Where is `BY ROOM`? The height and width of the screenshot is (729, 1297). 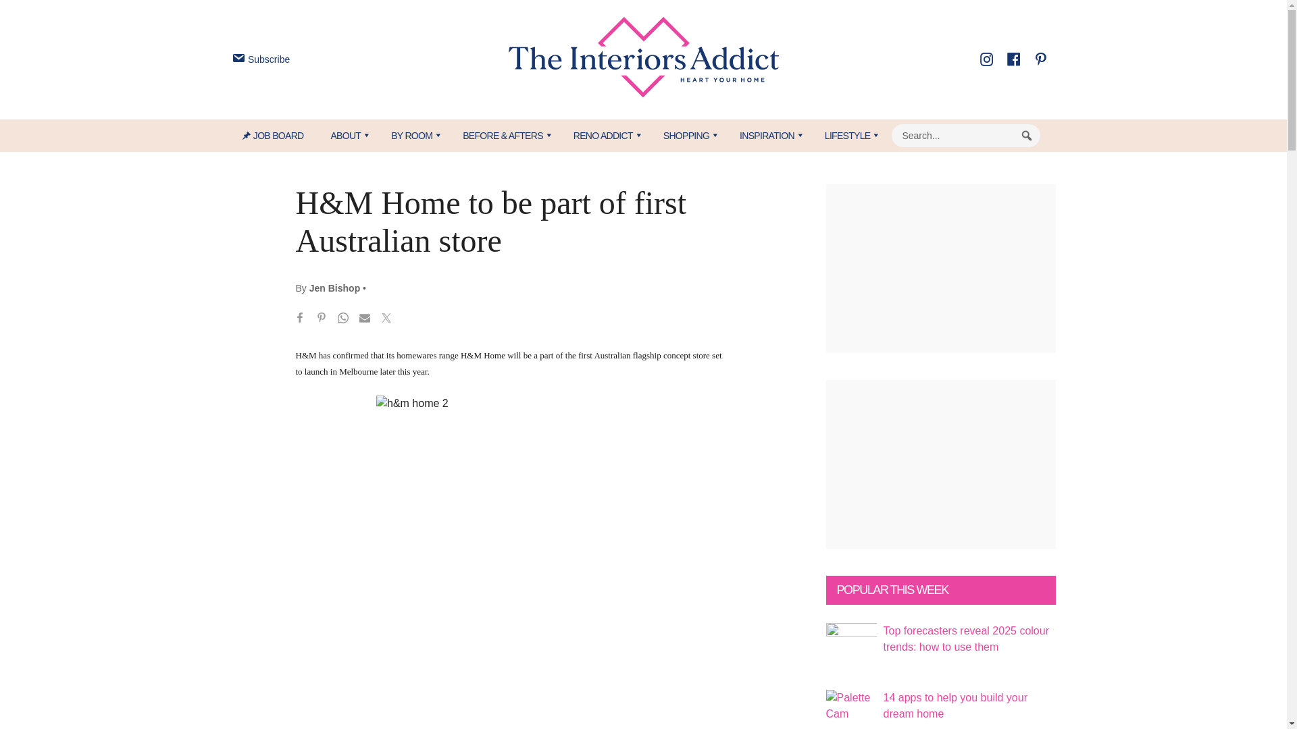 BY ROOM is located at coordinates (413, 135).